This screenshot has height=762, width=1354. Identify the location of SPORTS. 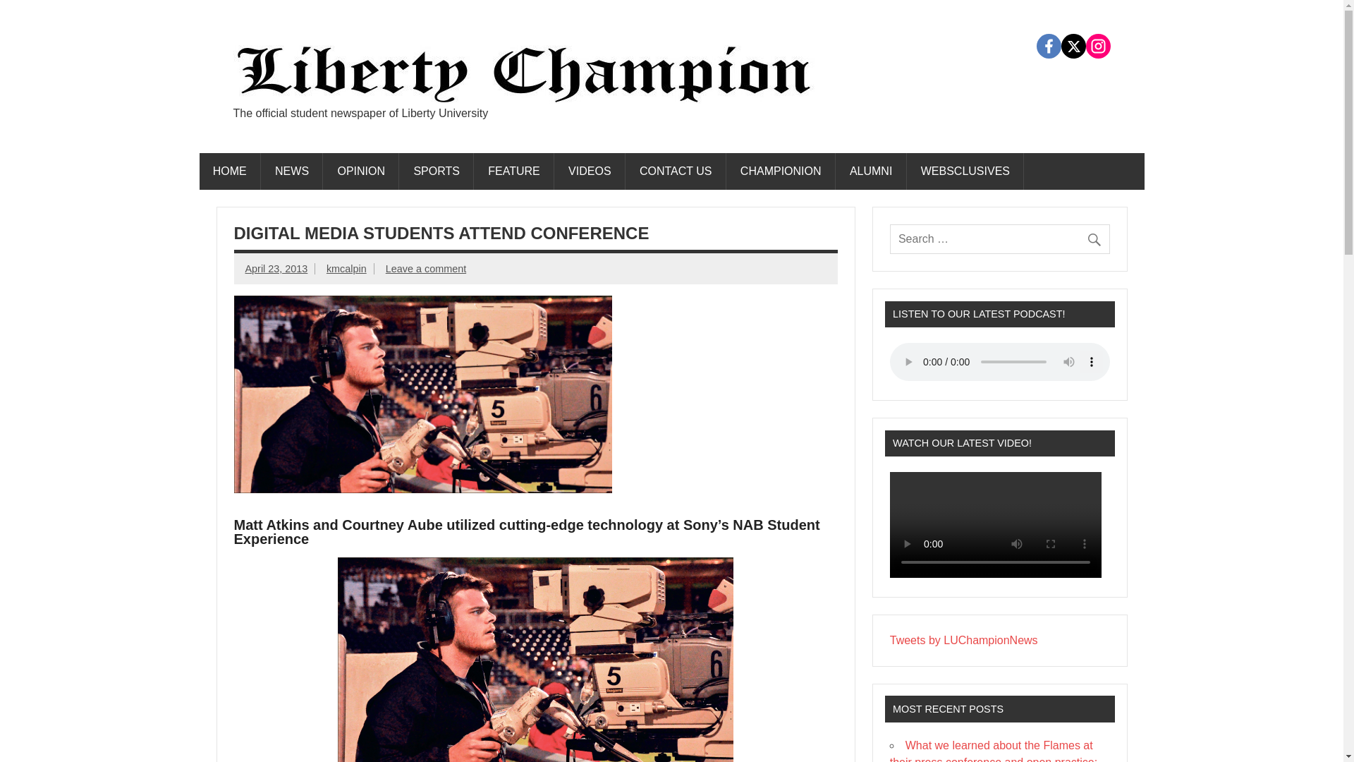
(437, 171).